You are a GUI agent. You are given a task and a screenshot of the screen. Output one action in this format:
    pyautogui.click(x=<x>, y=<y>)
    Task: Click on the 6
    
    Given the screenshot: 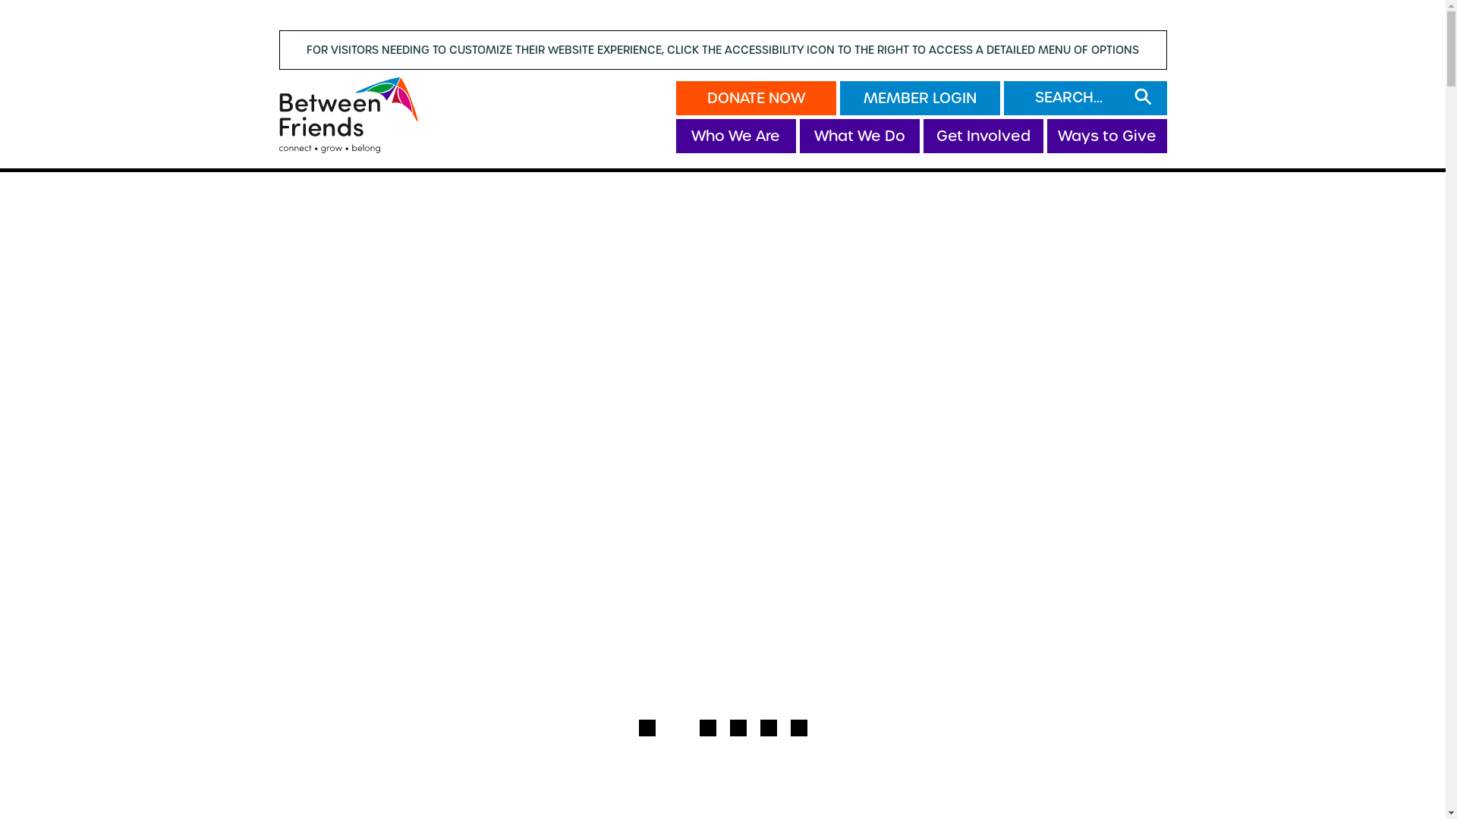 What is the action you would take?
    pyautogui.click(x=799, y=728)
    